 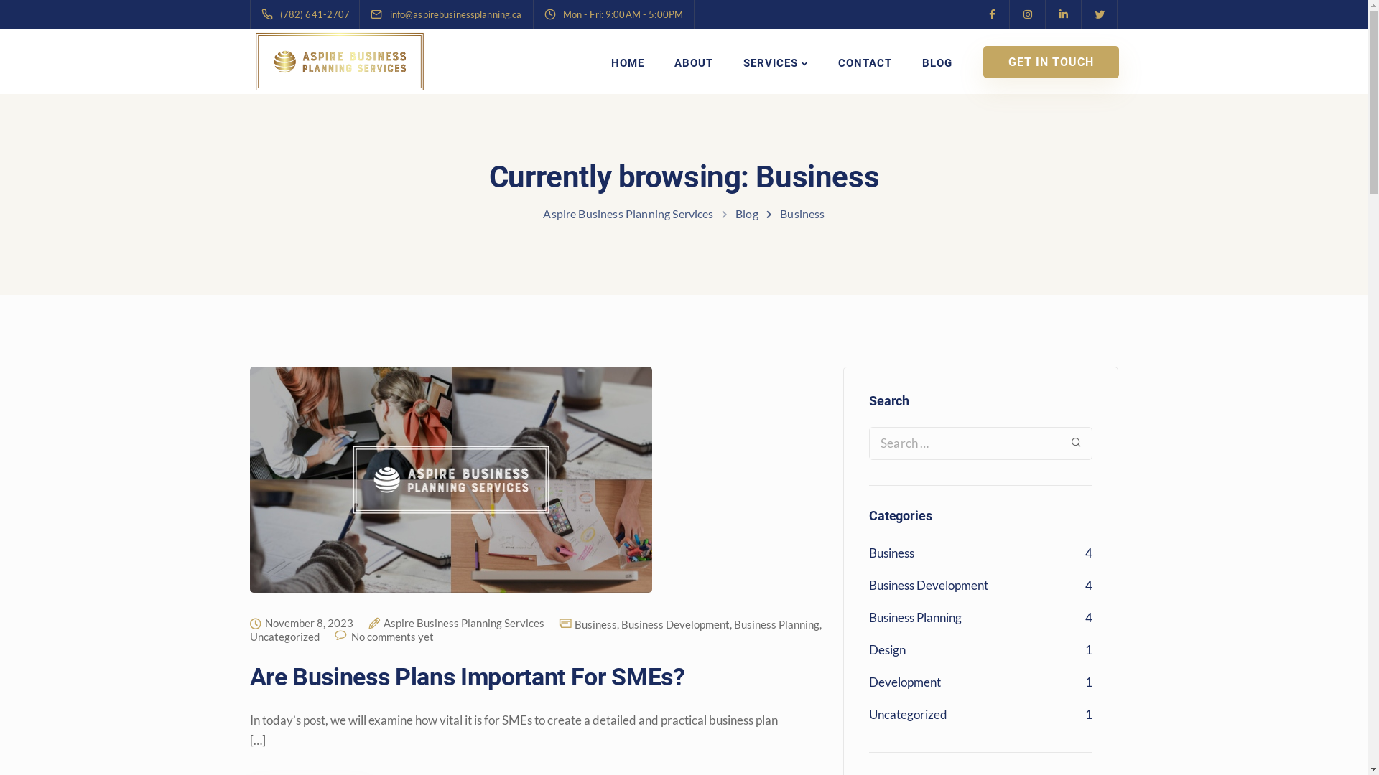 I want to click on Business Development, so click(x=675, y=624).